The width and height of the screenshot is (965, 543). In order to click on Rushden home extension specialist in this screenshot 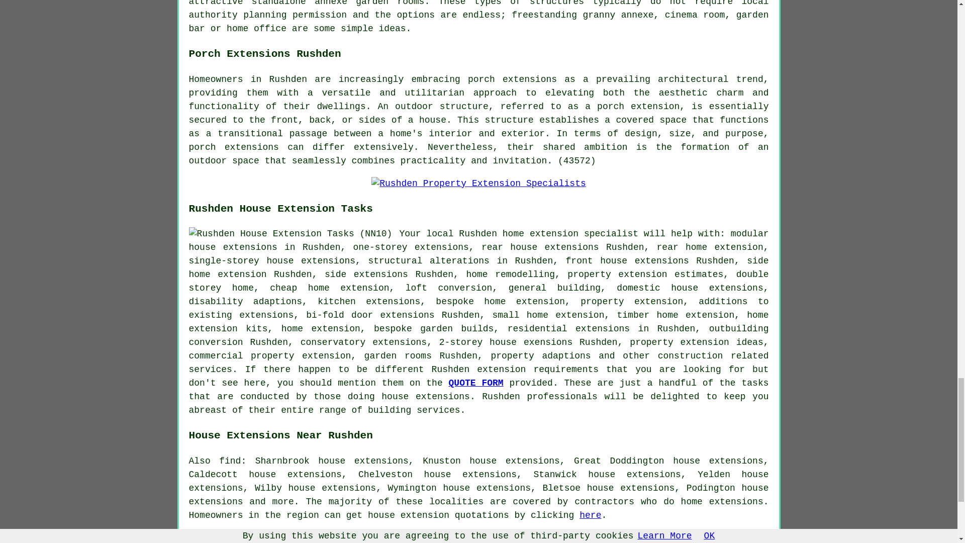, I will do `click(548, 233)`.